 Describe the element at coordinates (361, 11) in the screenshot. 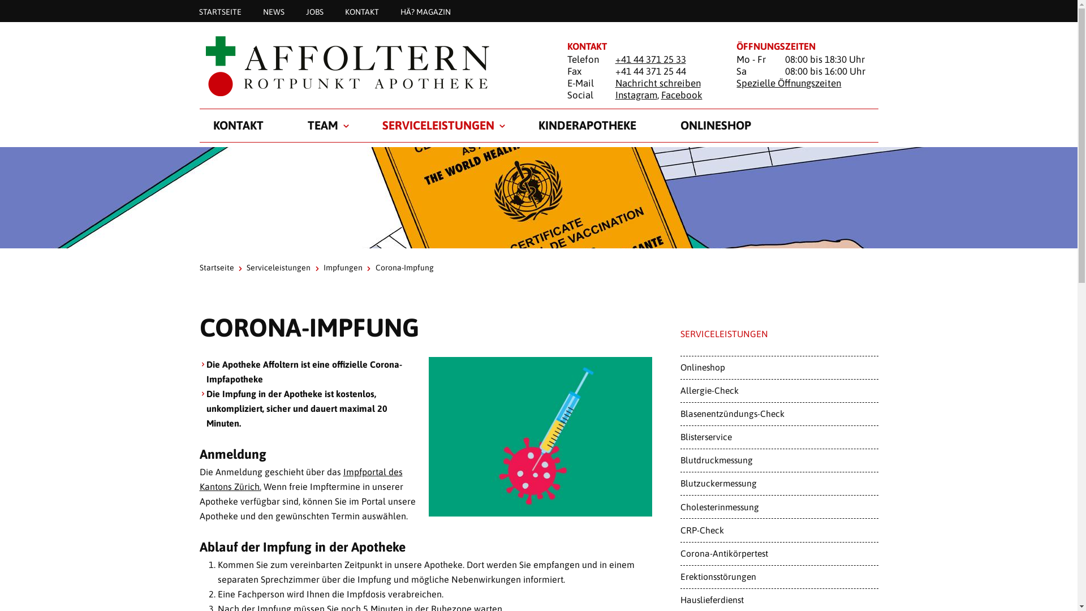

I see `KONTAKT` at that location.